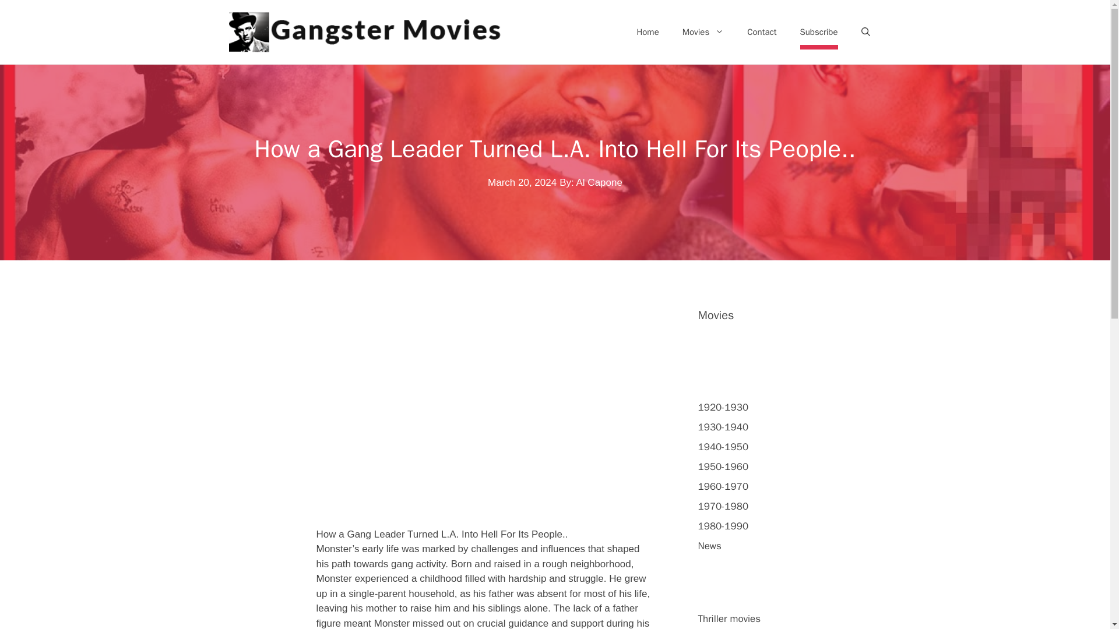  I want to click on 1920-1930, so click(723, 407).